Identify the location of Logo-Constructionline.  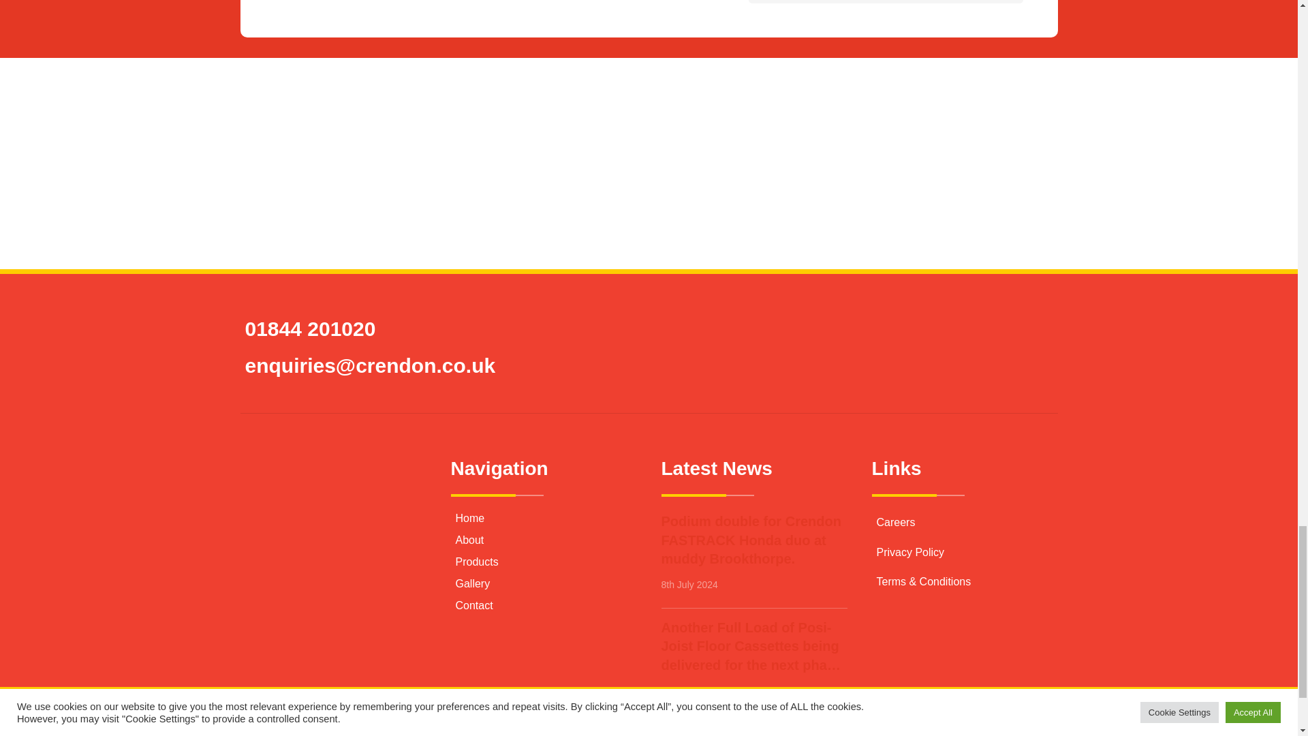
(649, 210).